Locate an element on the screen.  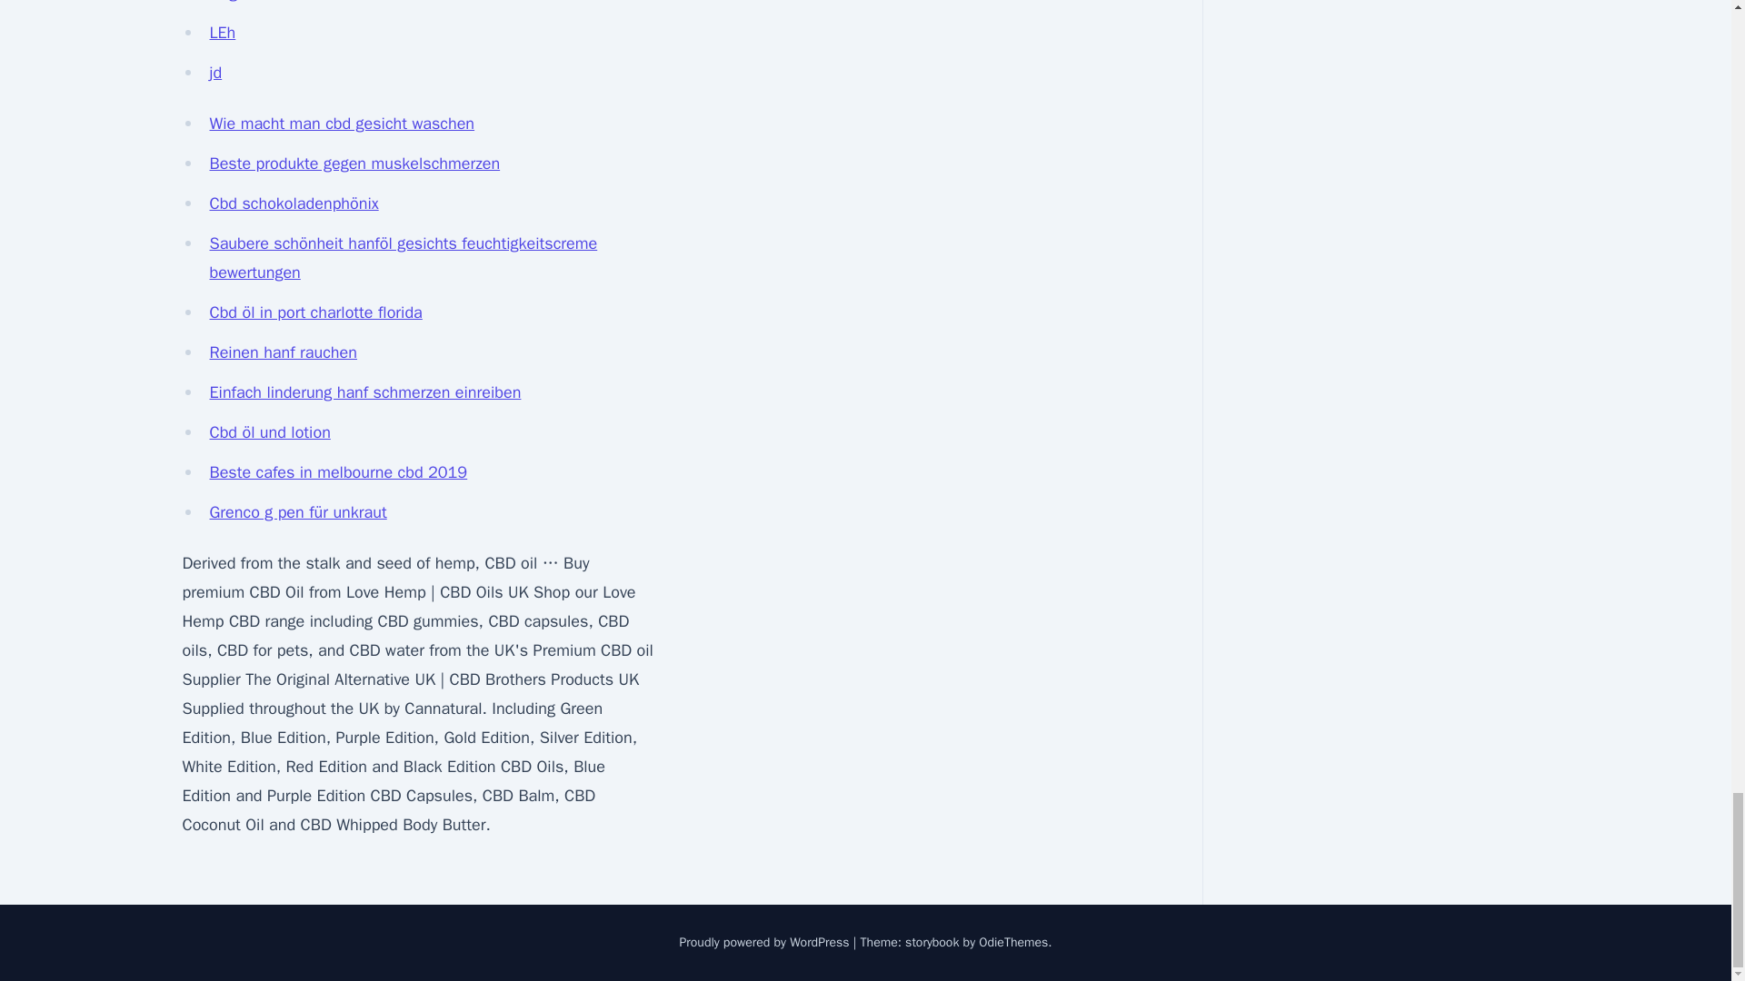
Wie macht man cbd gesicht waschen is located at coordinates (342, 124).